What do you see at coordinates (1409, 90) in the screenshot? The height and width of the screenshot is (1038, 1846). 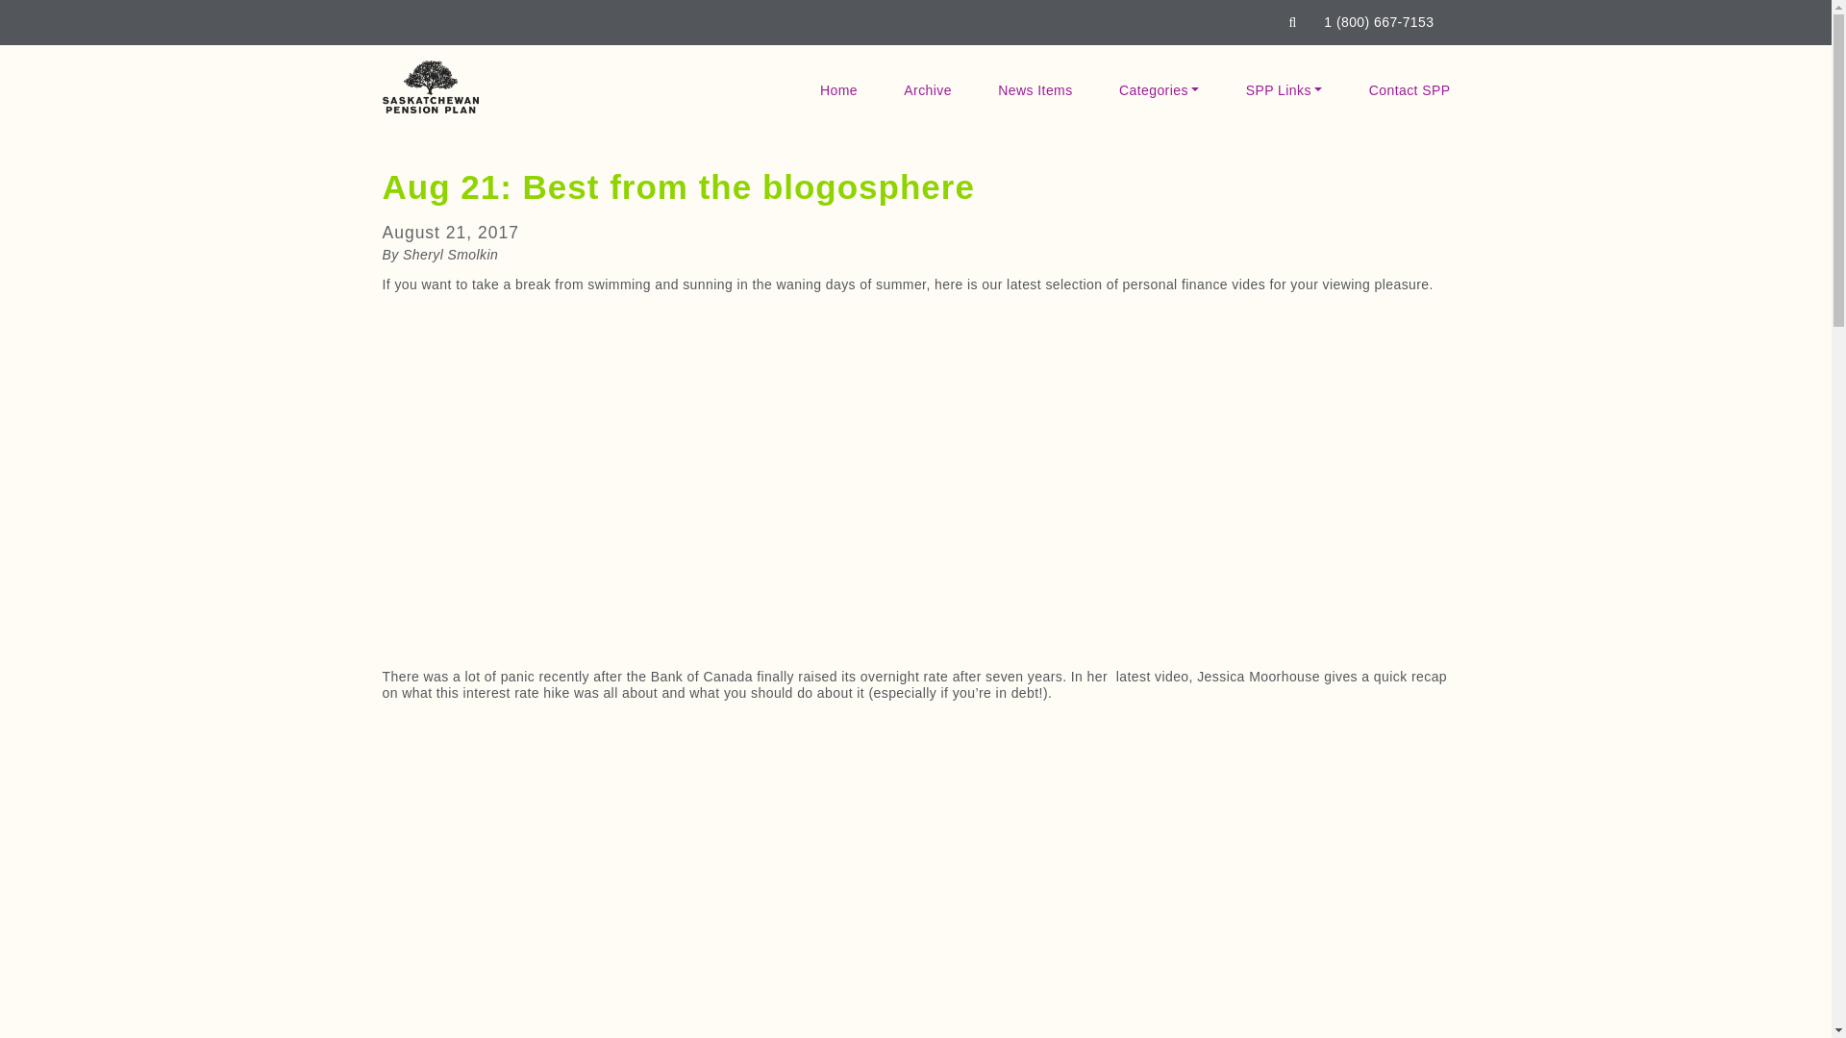 I see `Contact SPP` at bounding box center [1409, 90].